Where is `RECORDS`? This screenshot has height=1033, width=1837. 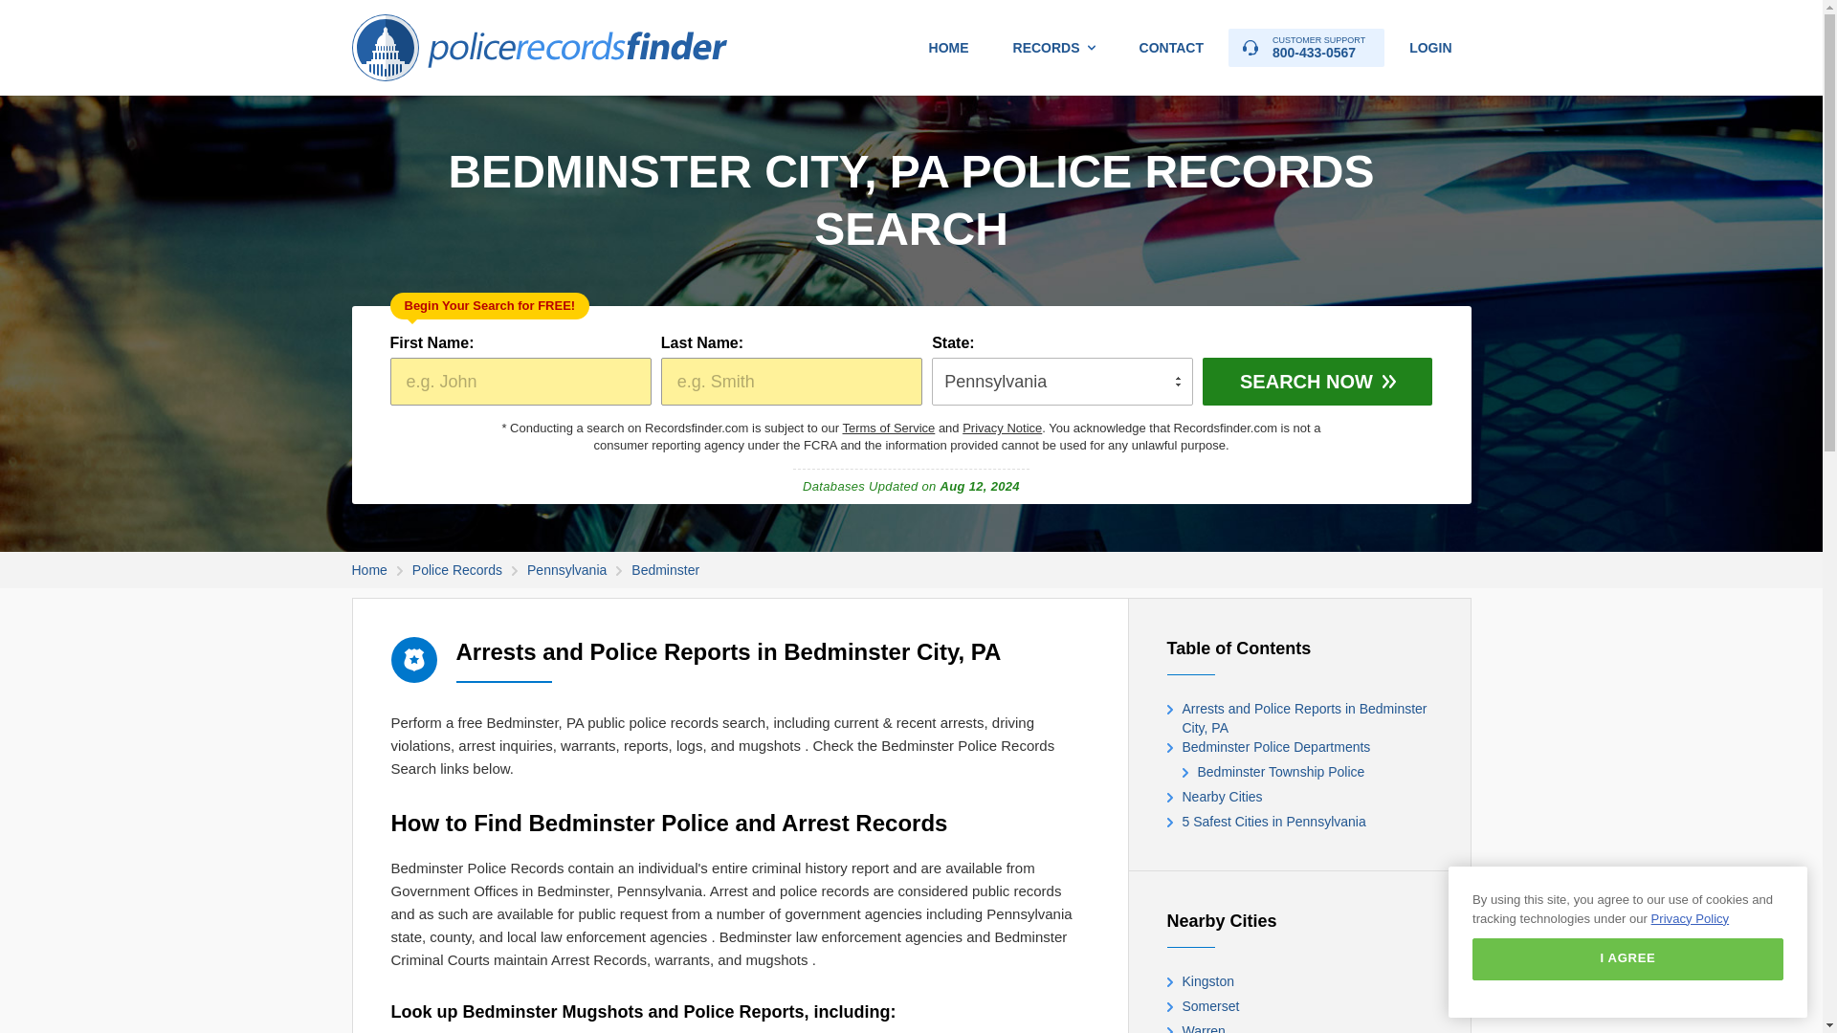
RECORDS is located at coordinates (1307, 48).